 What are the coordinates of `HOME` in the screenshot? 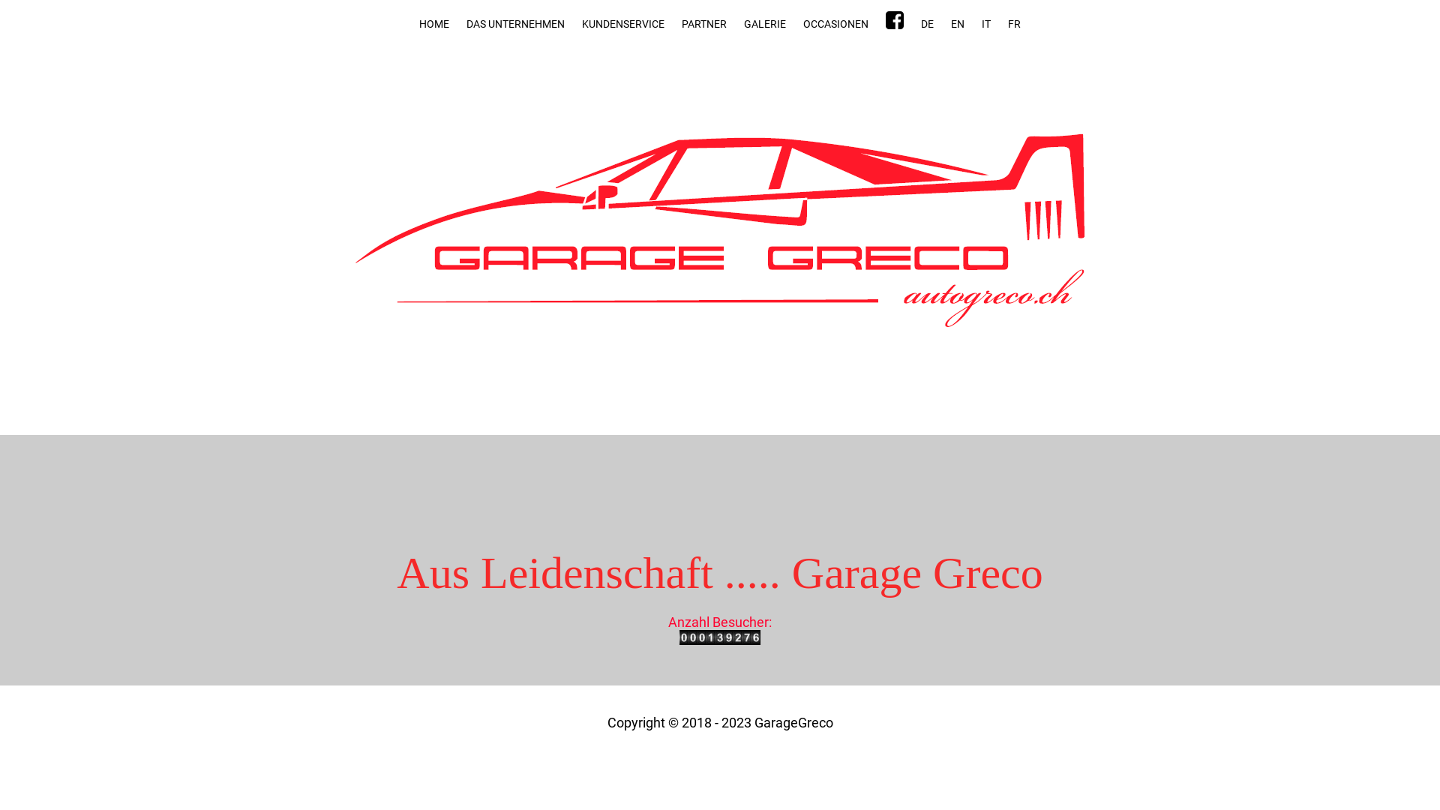 It's located at (434, 24).